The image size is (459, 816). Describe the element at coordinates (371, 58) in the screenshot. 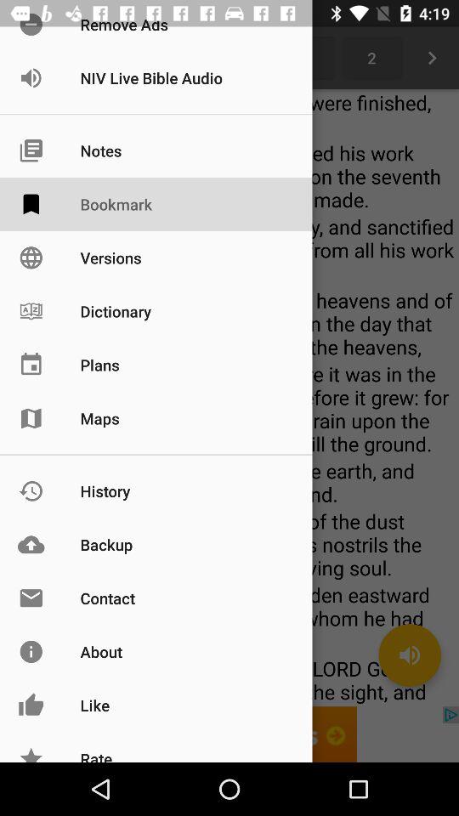

I see `click on number 2 which is just beside the right arrow icon` at that location.